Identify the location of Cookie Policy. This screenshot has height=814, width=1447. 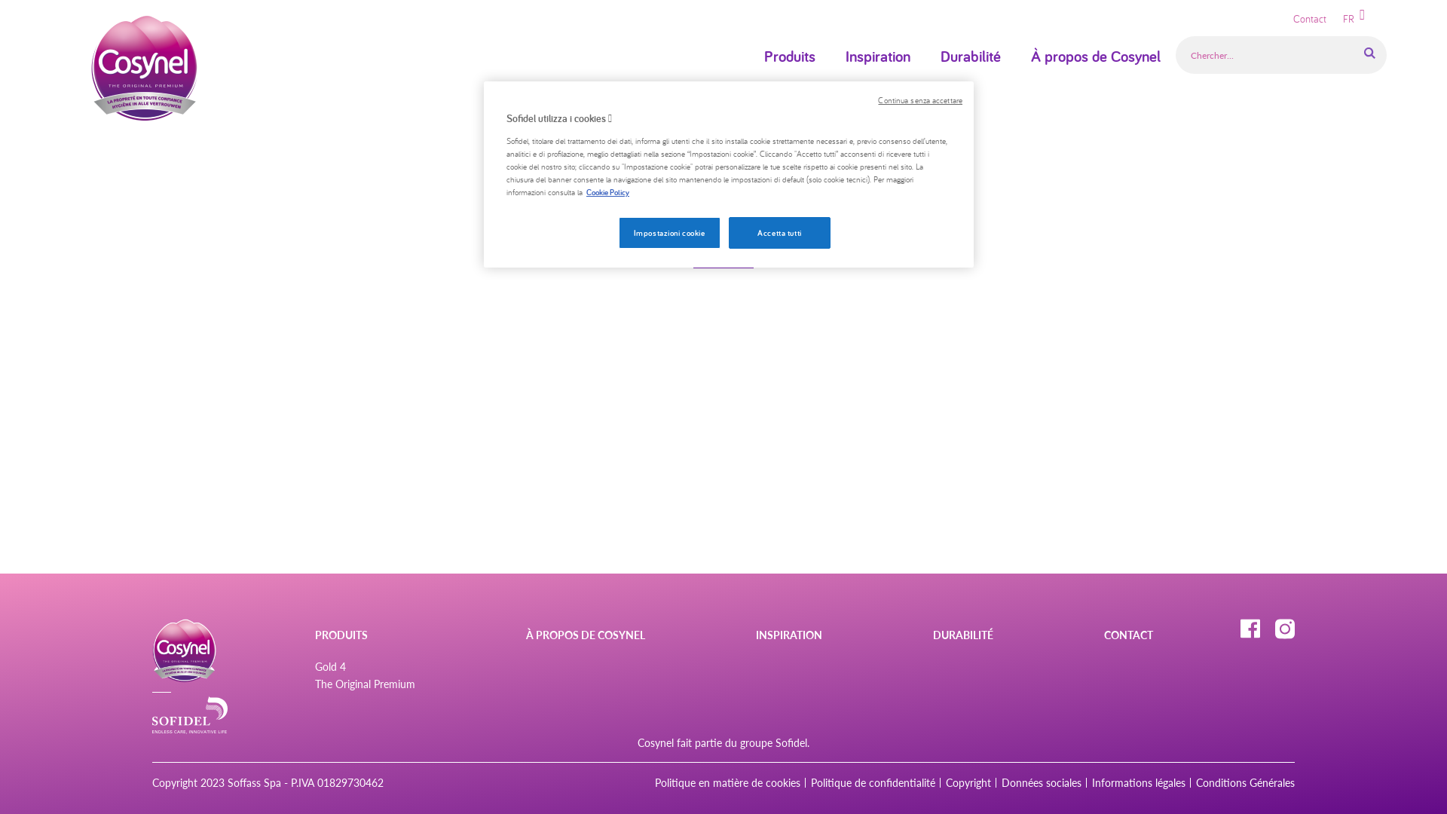
(607, 191).